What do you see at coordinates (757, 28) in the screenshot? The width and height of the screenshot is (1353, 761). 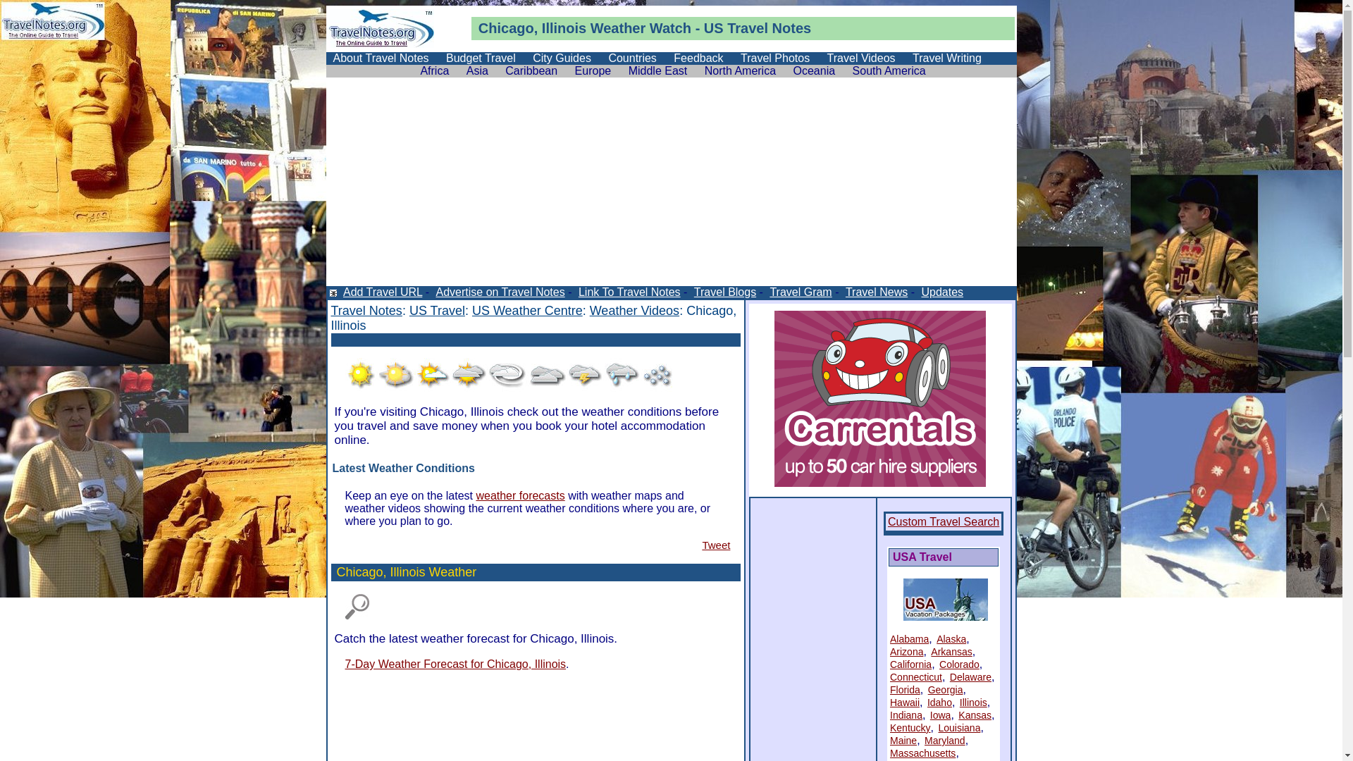 I see `US Travel Notes` at bounding box center [757, 28].